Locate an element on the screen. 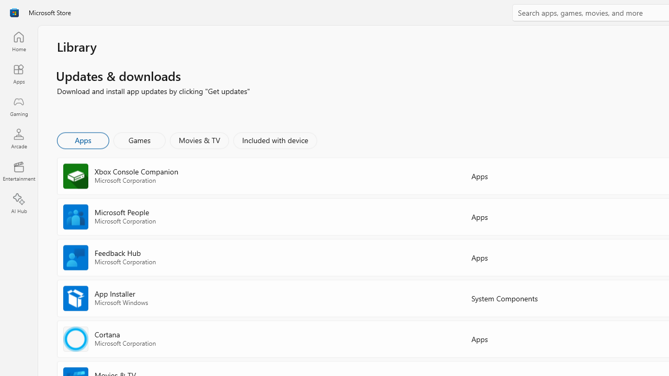 This screenshot has width=669, height=376. Games is located at coordinates (140, 140).